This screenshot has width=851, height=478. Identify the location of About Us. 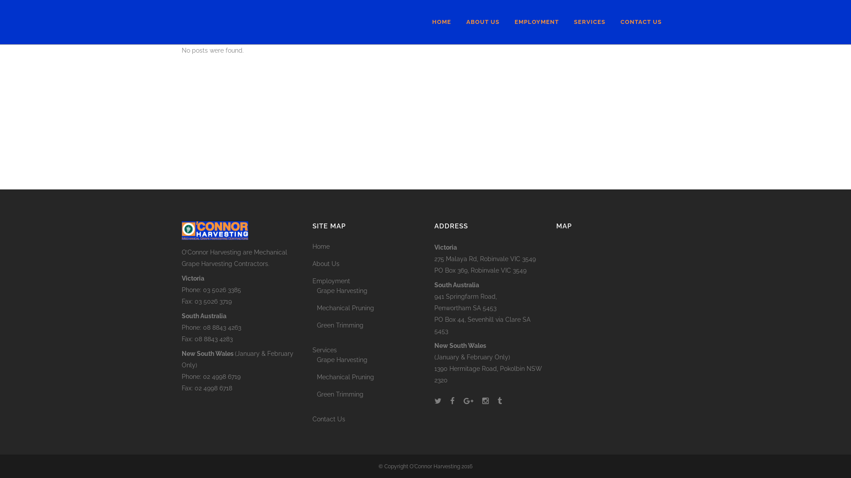
(367, 264).